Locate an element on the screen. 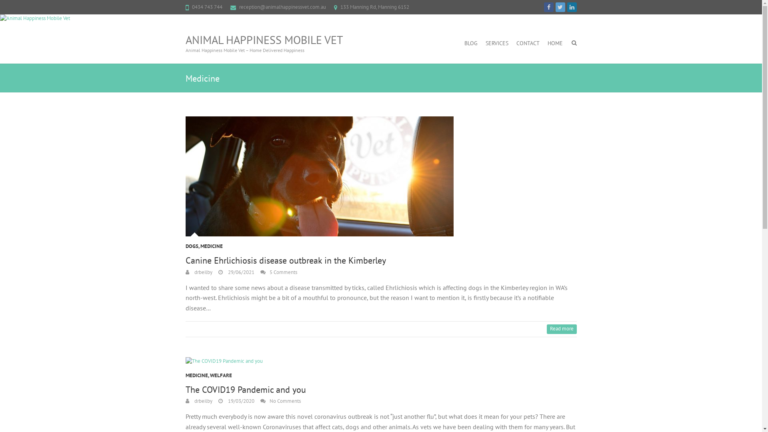 The height and width of the screenshot is (432, 768). MEDICINE is located at coordinates (197, 378).